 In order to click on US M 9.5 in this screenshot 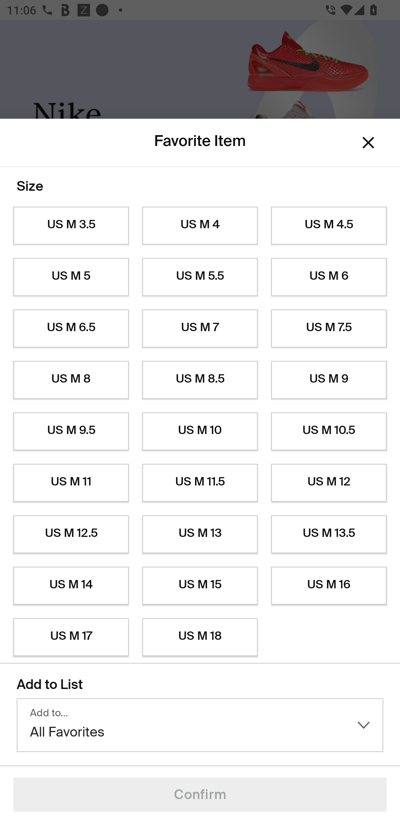, I will do `click(71, 432)`.